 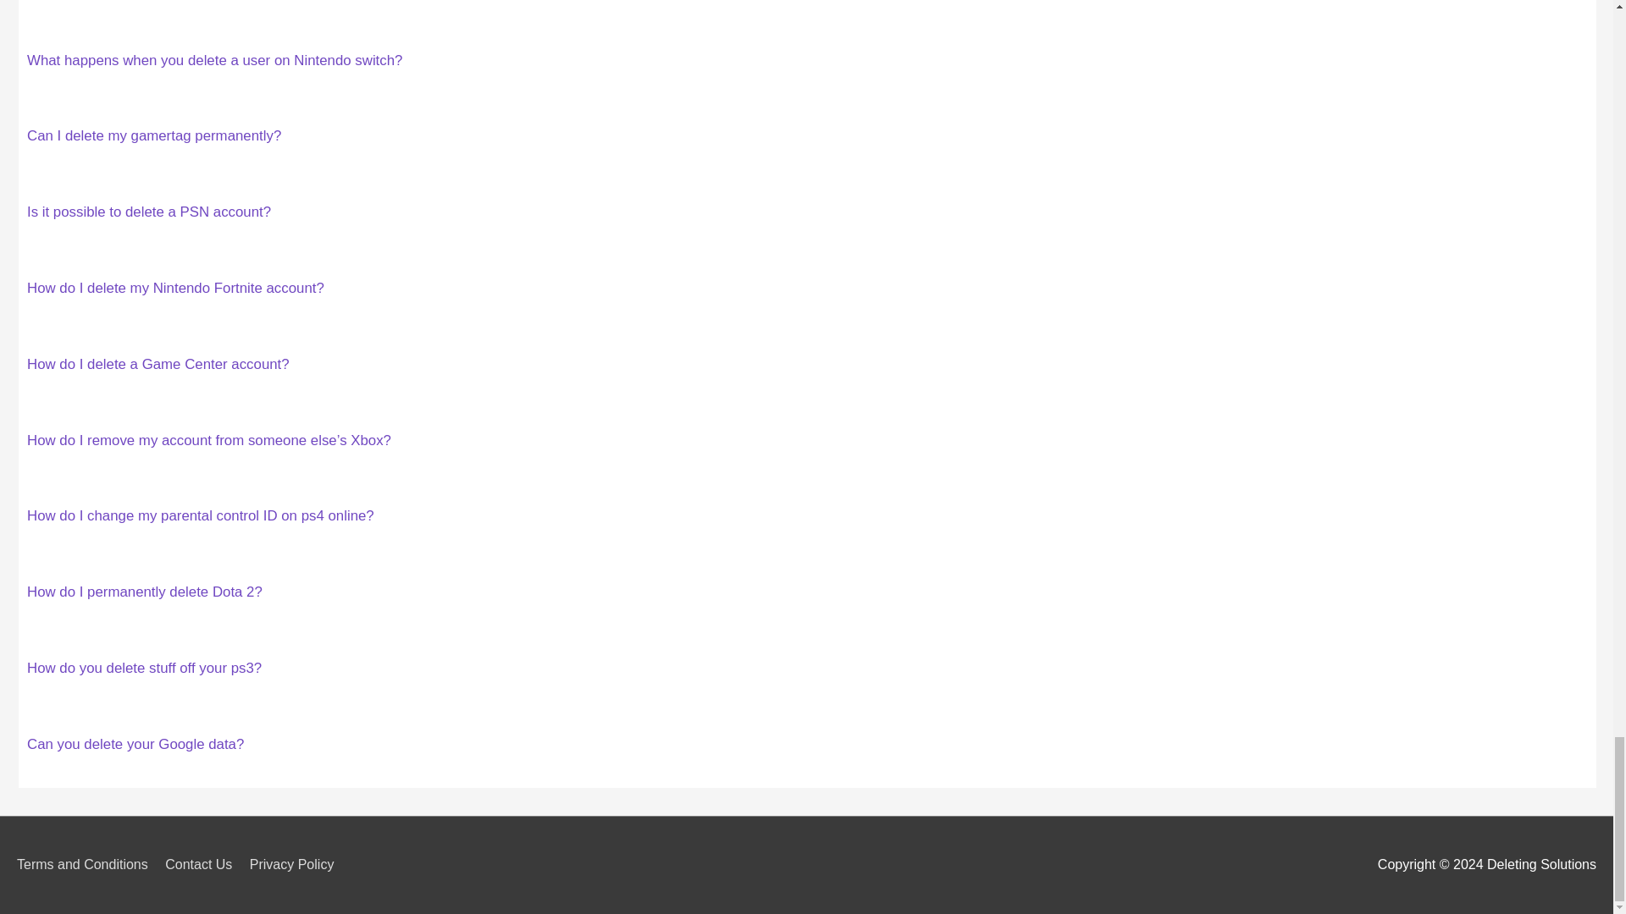 I want to click on How do you delete stuff off your ps3?, so click(x=144, y=668).